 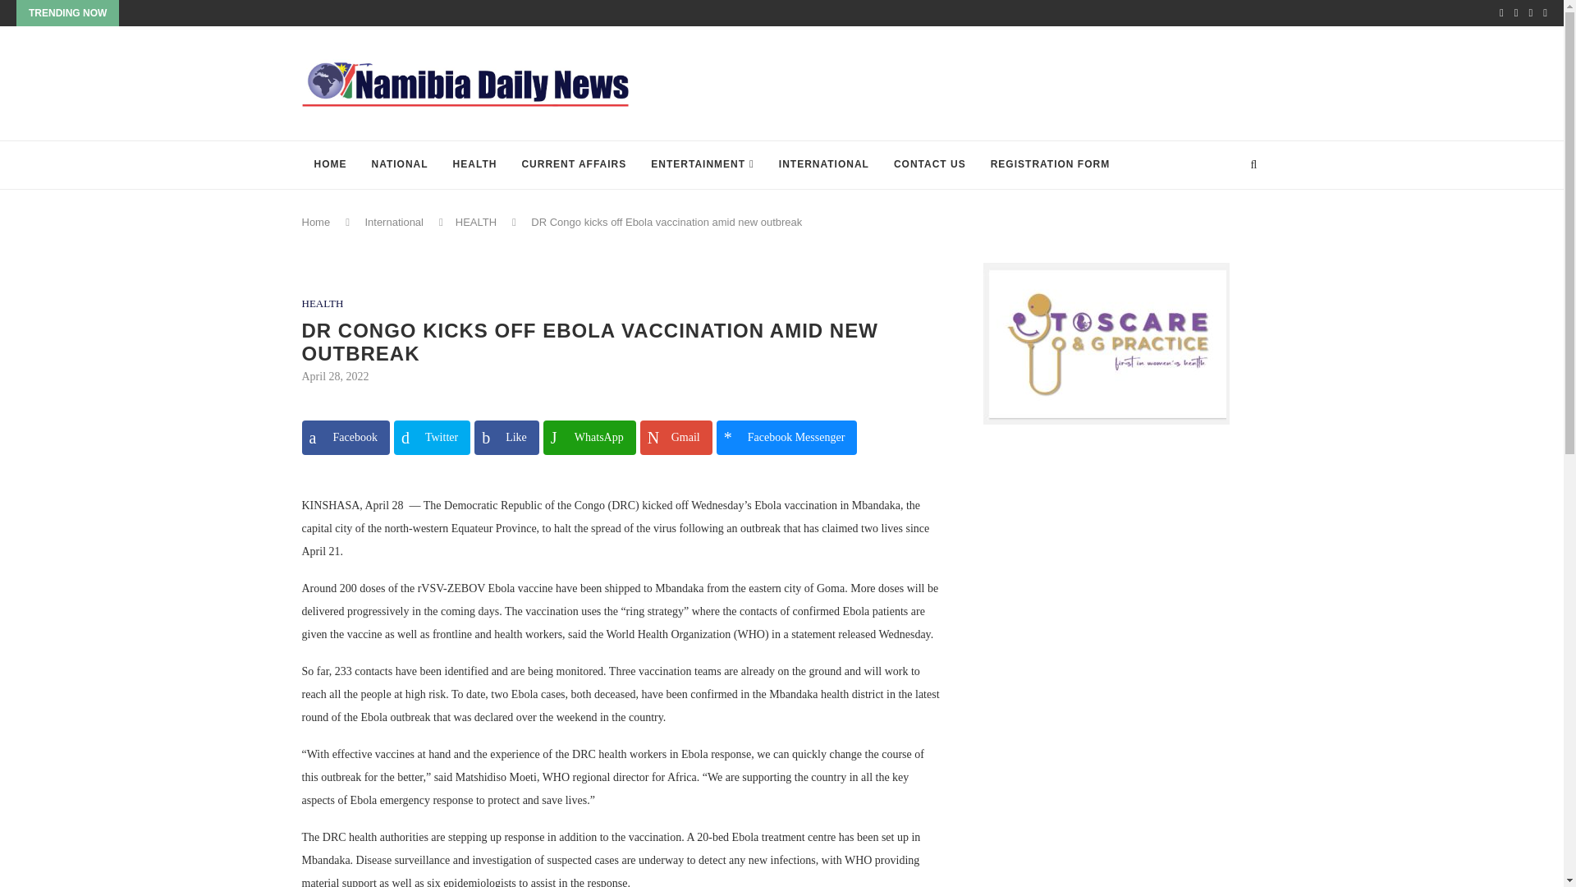 What do you see at coordinates (506, 437) in the screenshot?
I see `Share on Like` at bounding box center [506, 437].